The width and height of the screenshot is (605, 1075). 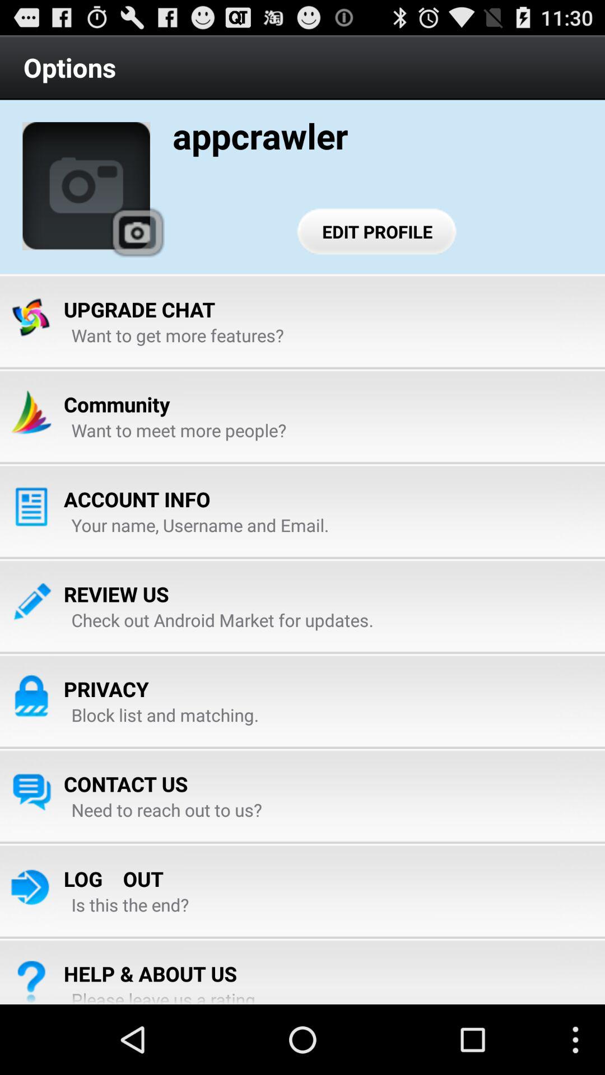 I want to click on click icon below the is this the icon, so click(x=150, y=973).